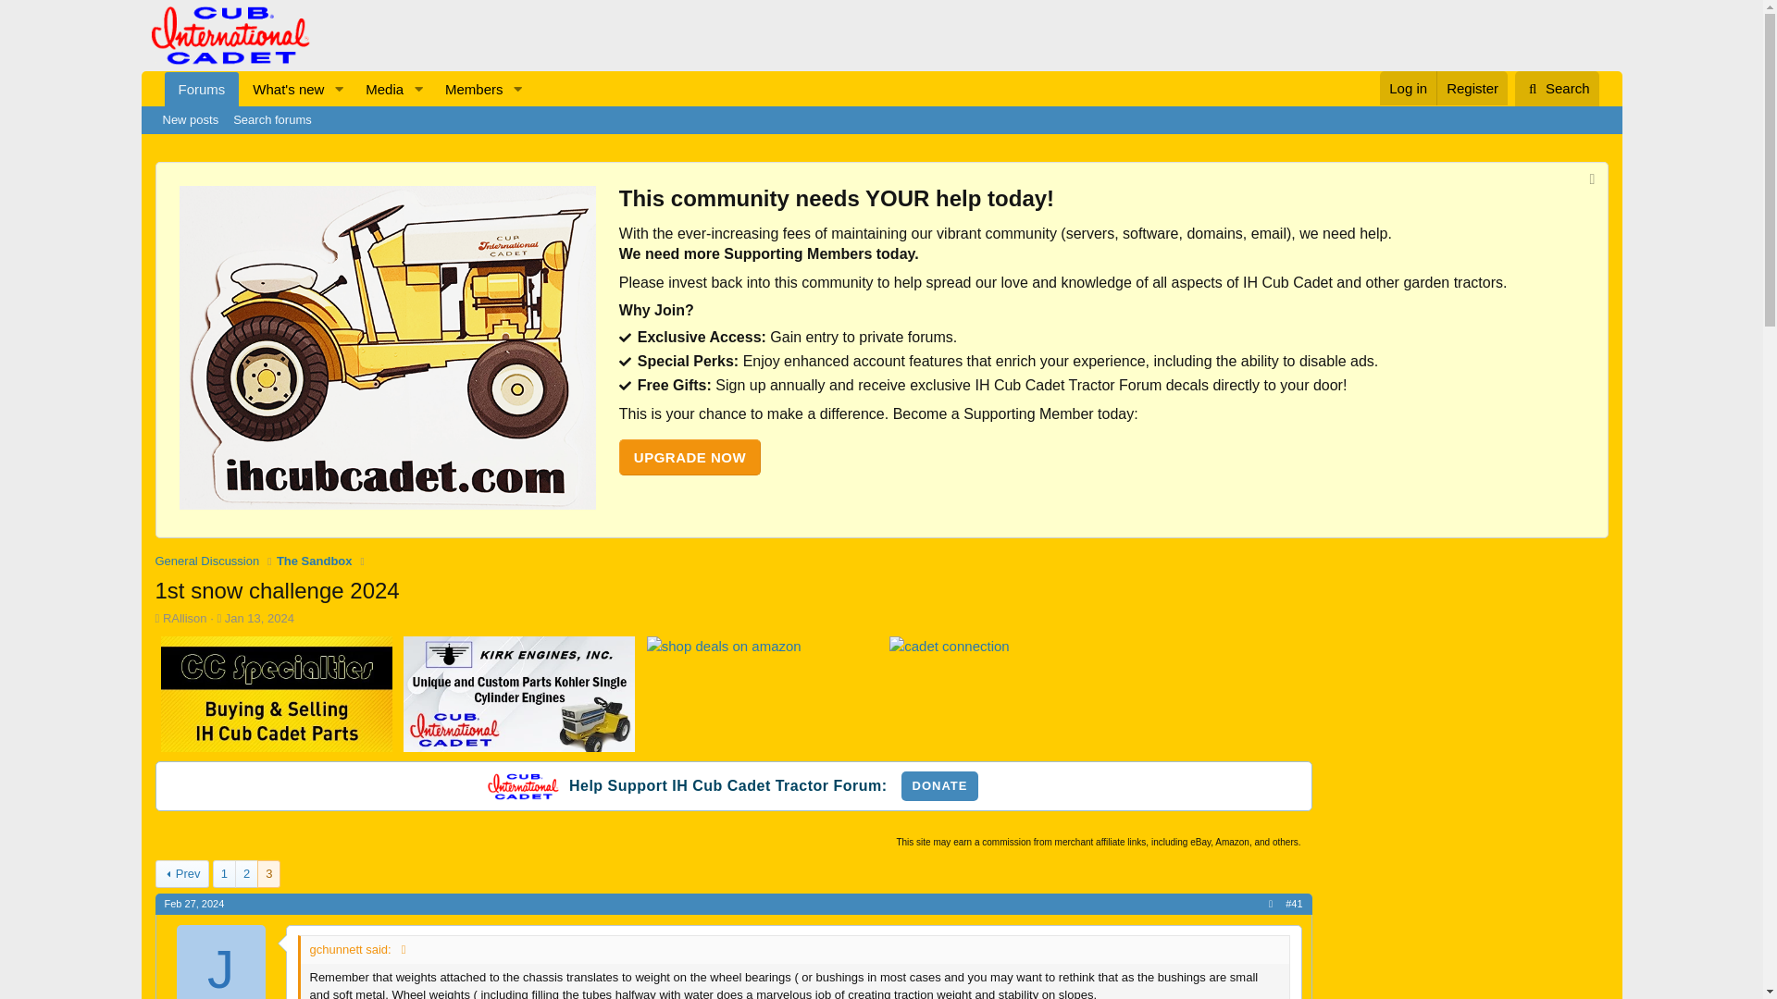 The image size is (1777, 999). What do you see at coordinates (939, 786) in the screenshot?
I see `Donate` at bounding box center [939, 786].